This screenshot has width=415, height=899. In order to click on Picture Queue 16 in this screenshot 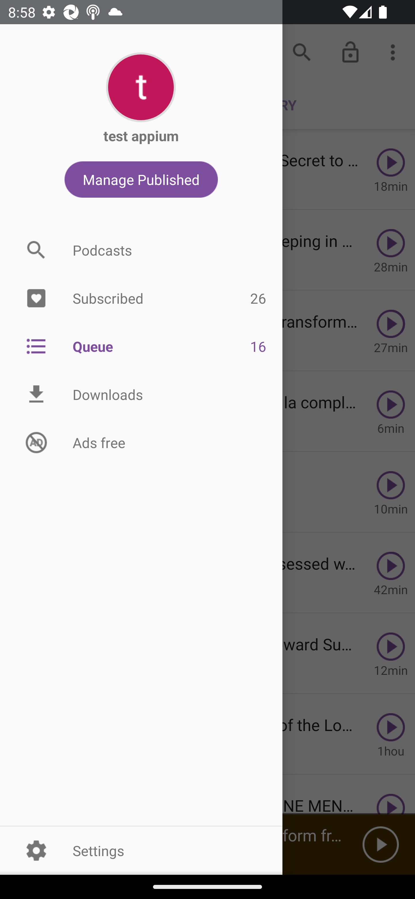, I will do `click(141, 346)`.